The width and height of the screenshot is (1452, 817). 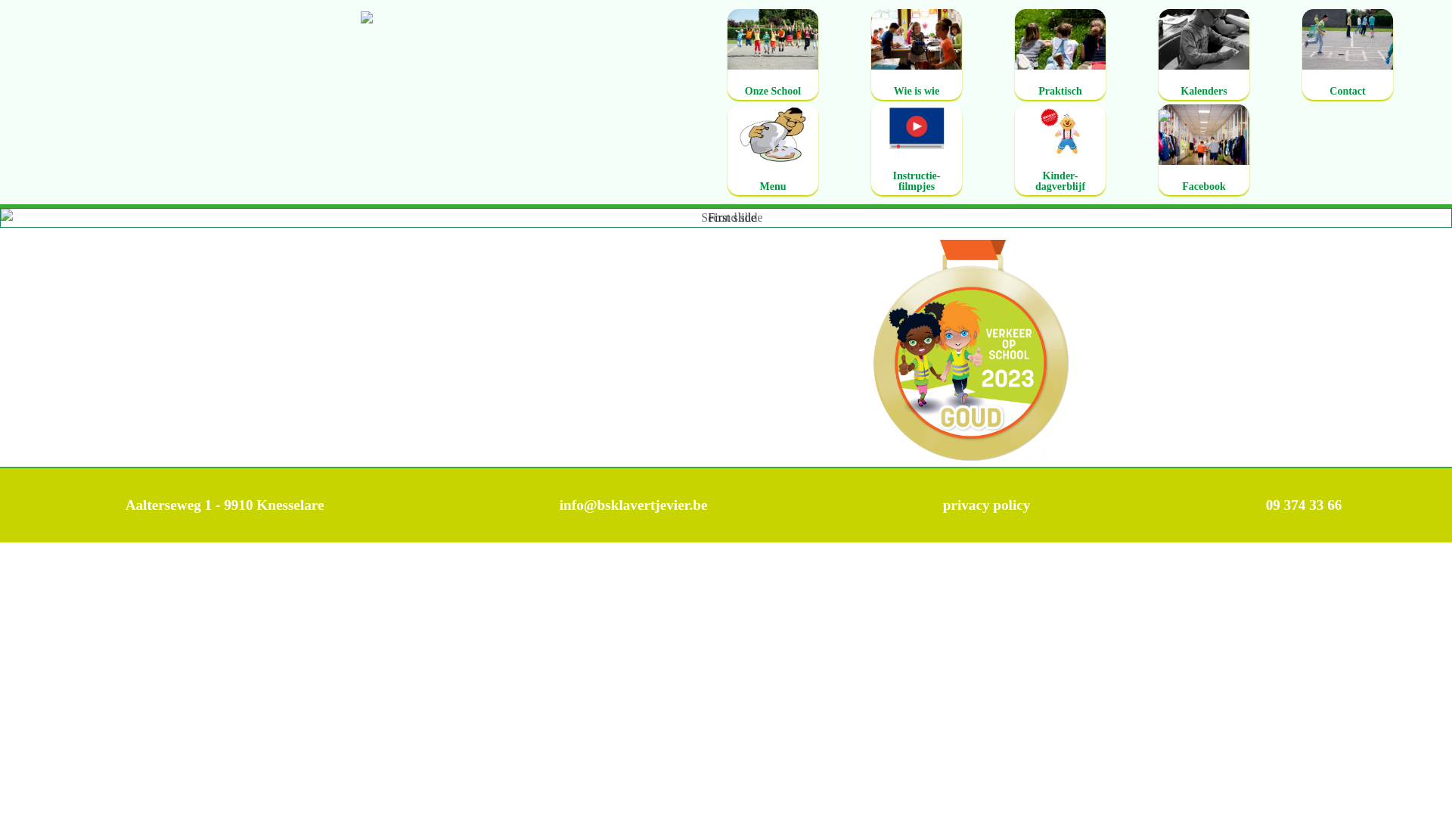 I want to click on Contact, so click(x=1348, y=54).